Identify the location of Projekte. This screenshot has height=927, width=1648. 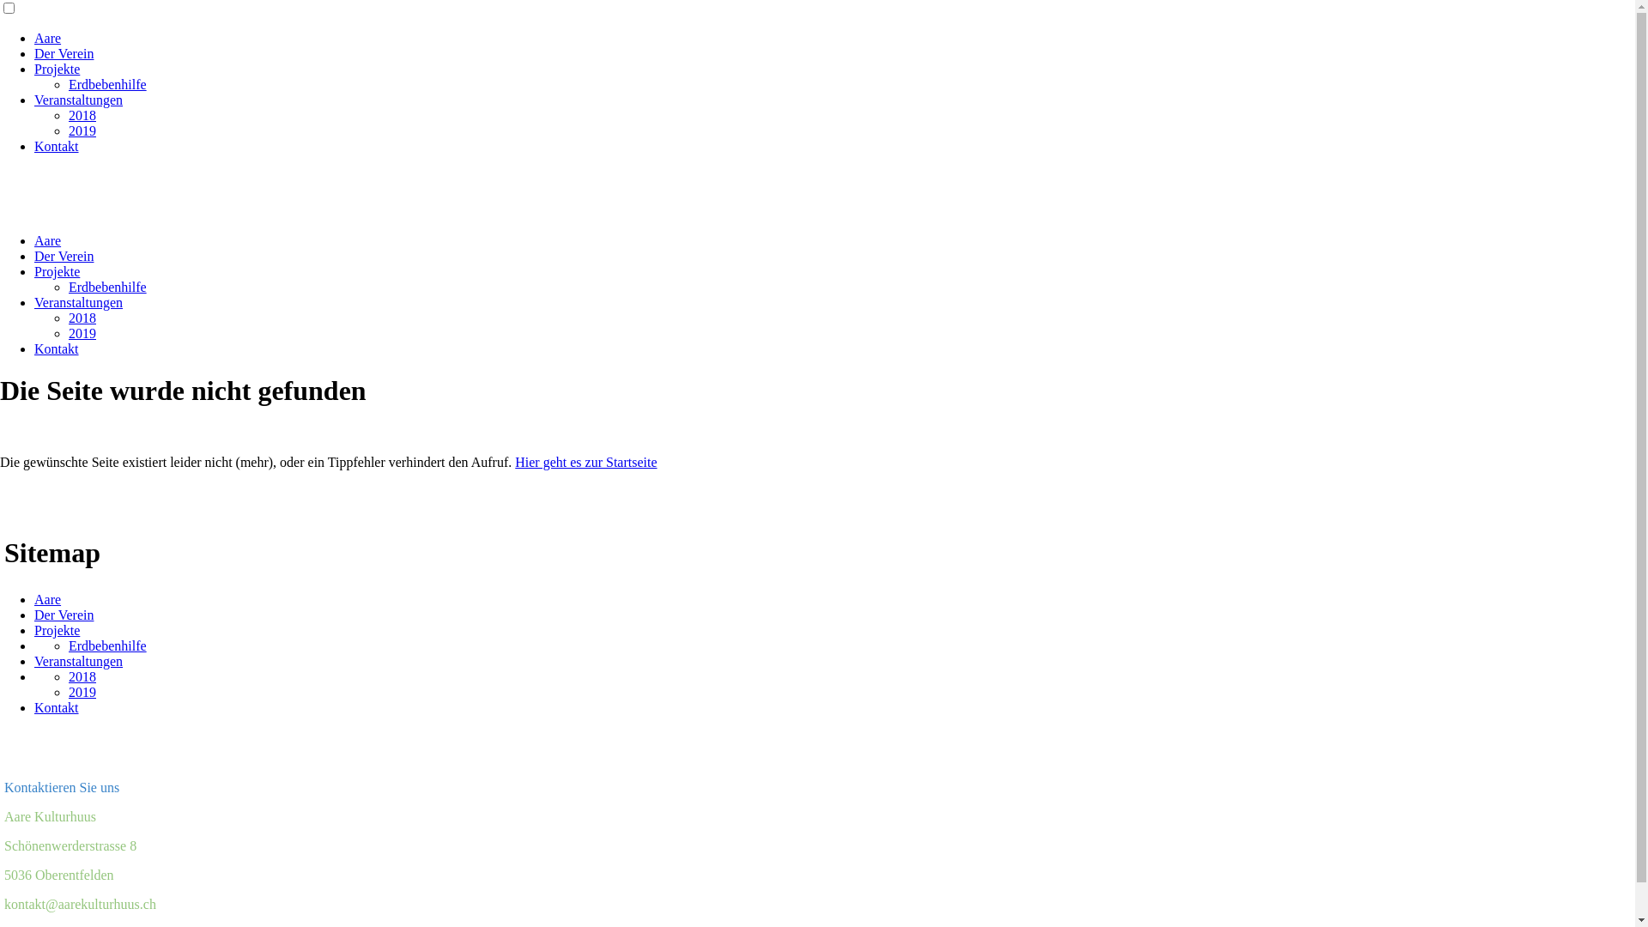
(57, 271).